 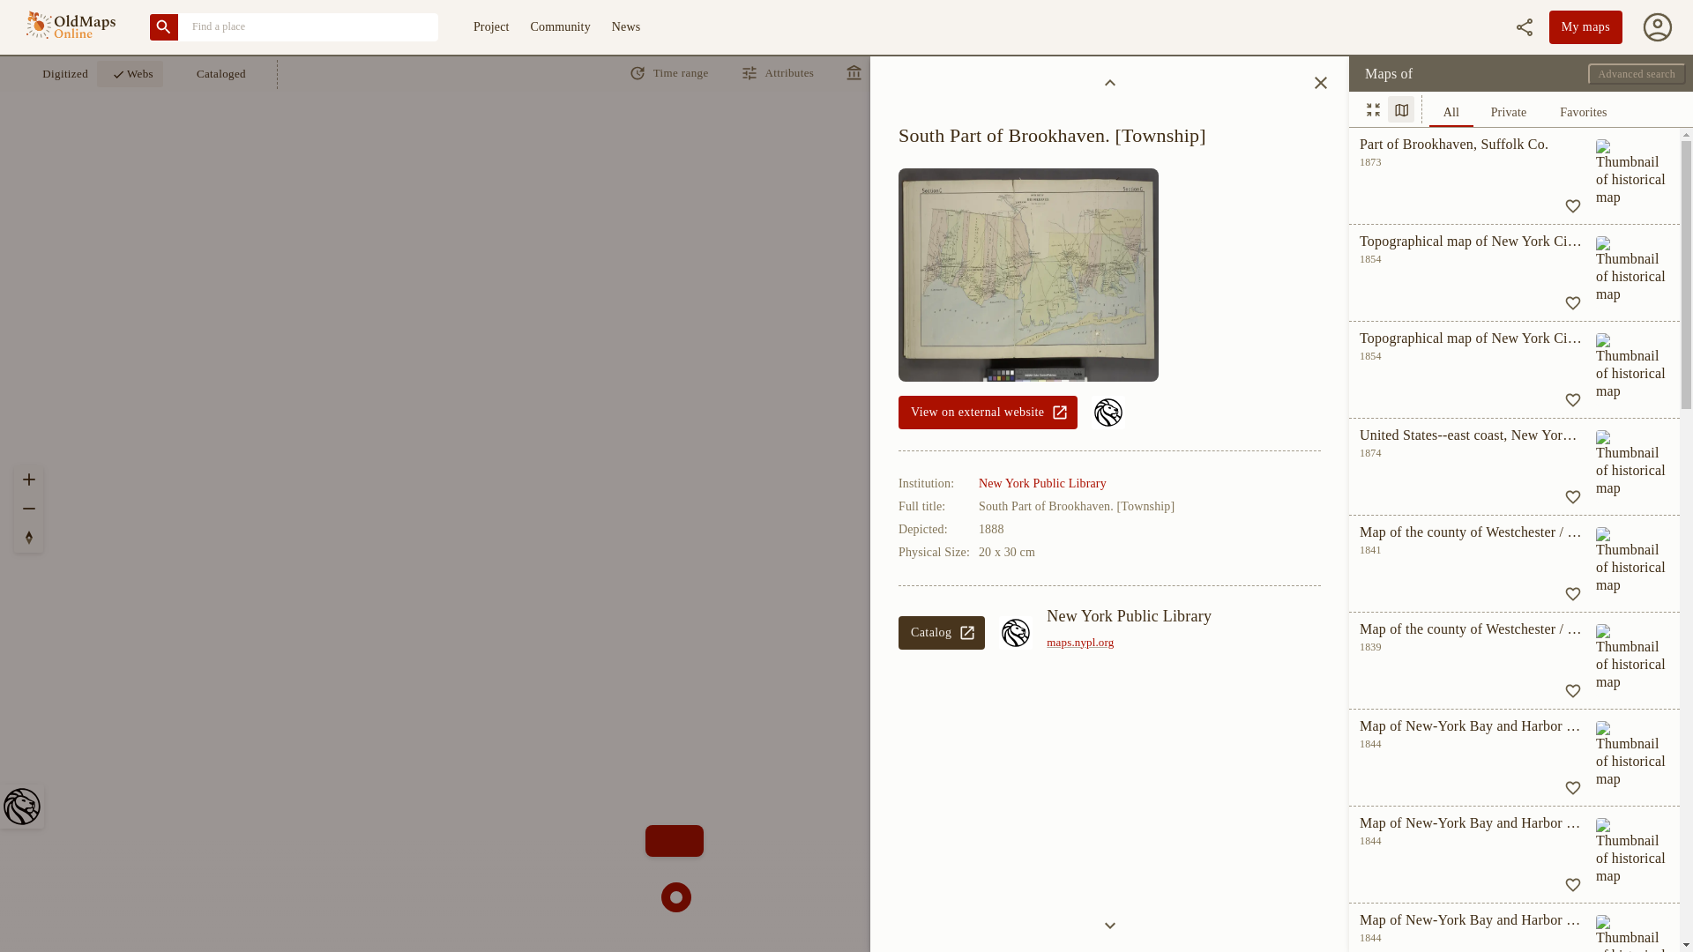 What do you see at coordinates (942, 632) in the screenshot?
I see `Community` at bounding box center [942, 632].